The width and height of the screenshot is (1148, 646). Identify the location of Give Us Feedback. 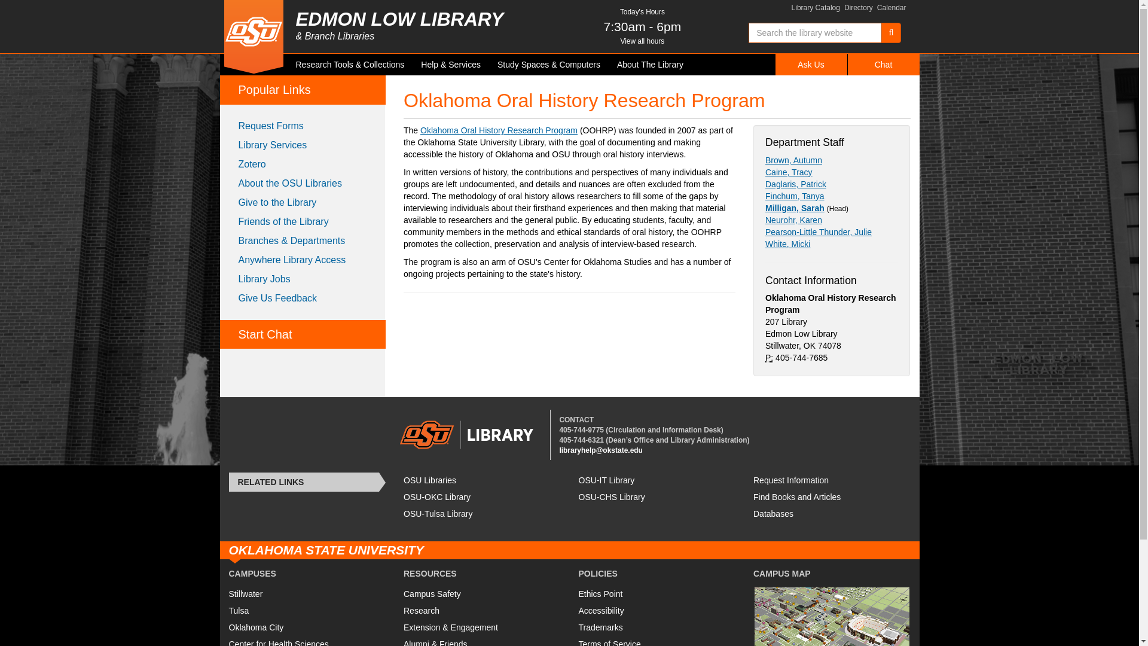
(303, 298).